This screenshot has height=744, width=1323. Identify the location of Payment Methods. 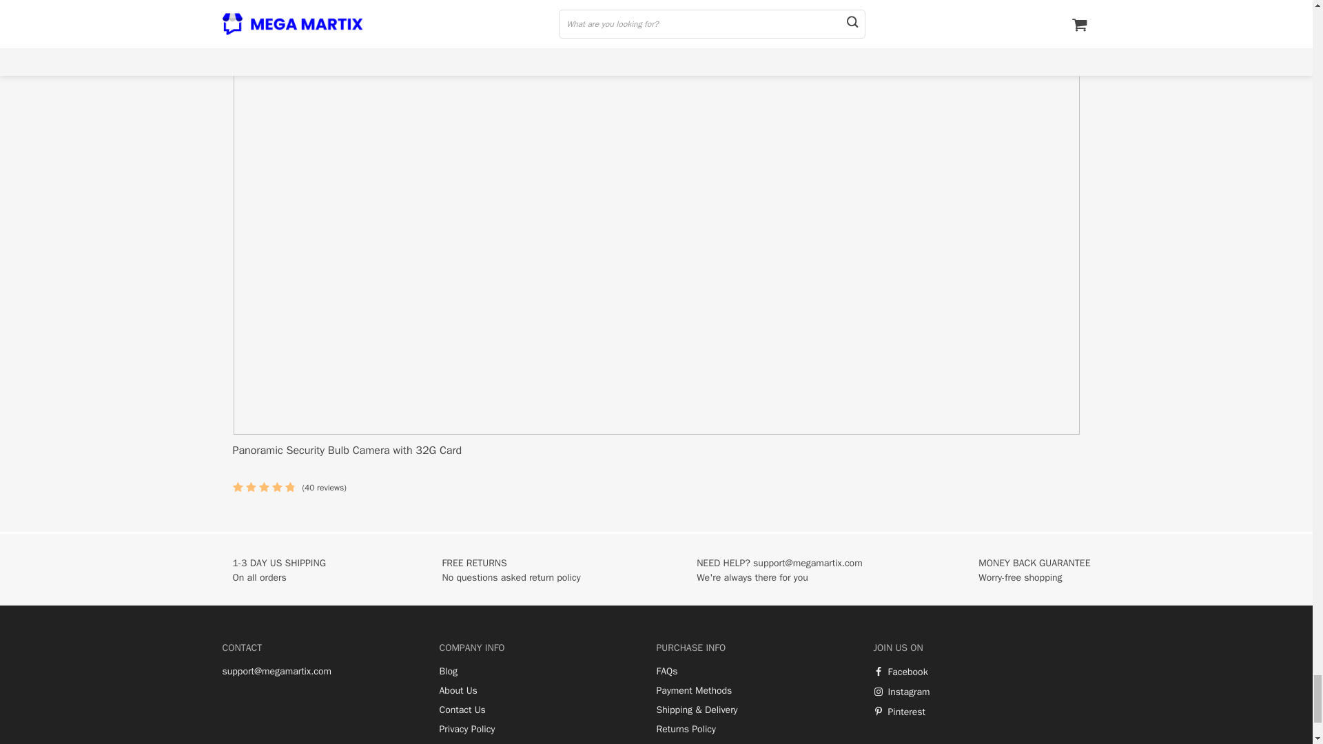
(693, 690).